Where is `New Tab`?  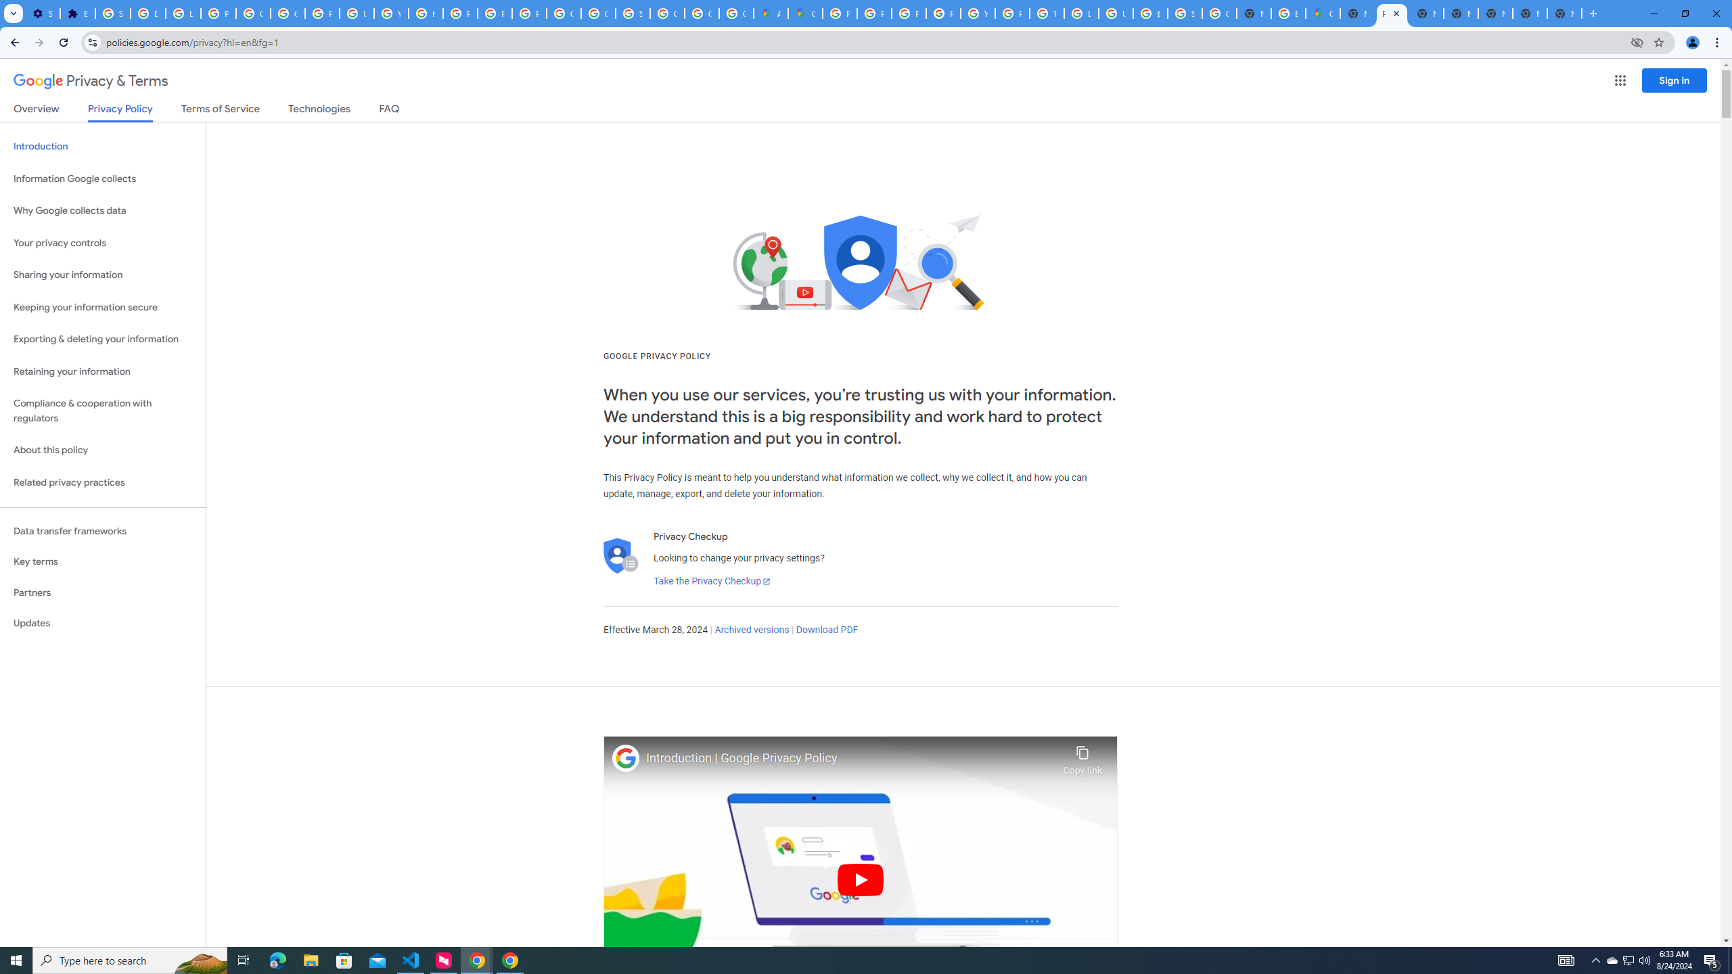 New Tab is located at coordinates (1564, 14).